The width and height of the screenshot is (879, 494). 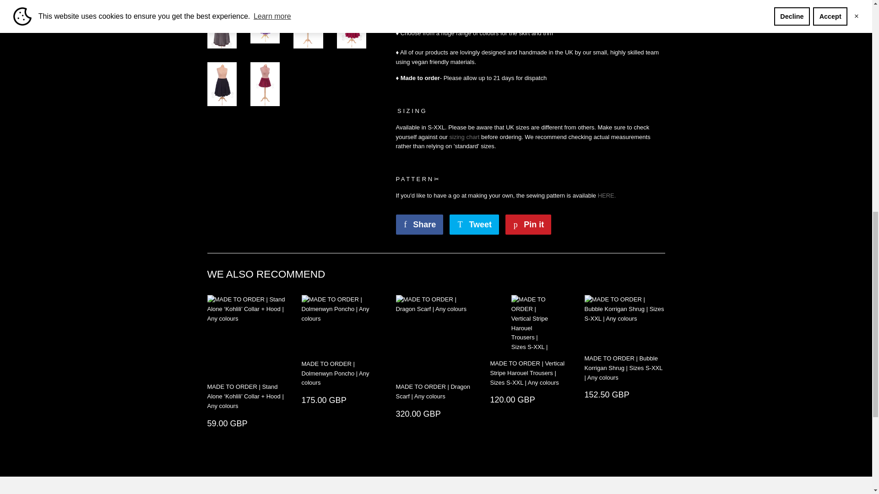 What do you see at coordinates (528, 224) in the screenshot?
I see `Pin on Pinterest` at bounding box center [528, 224].